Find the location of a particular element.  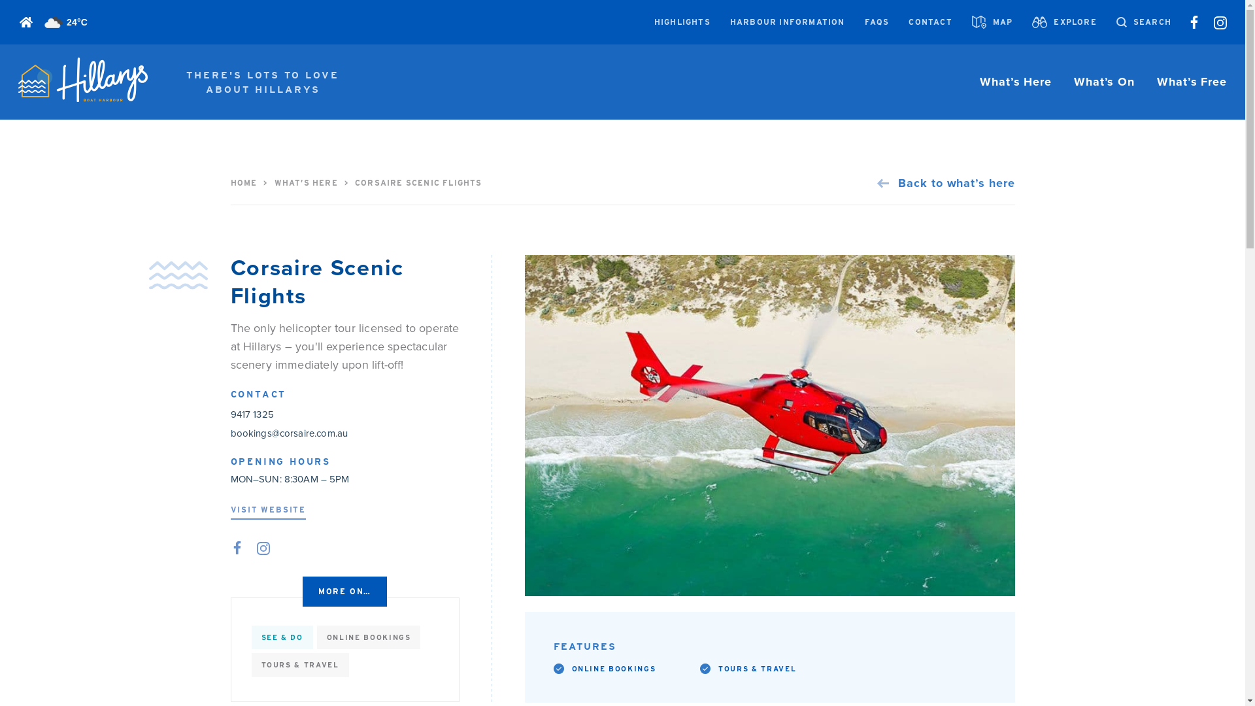

MAP is located at coordinates (992, 22).